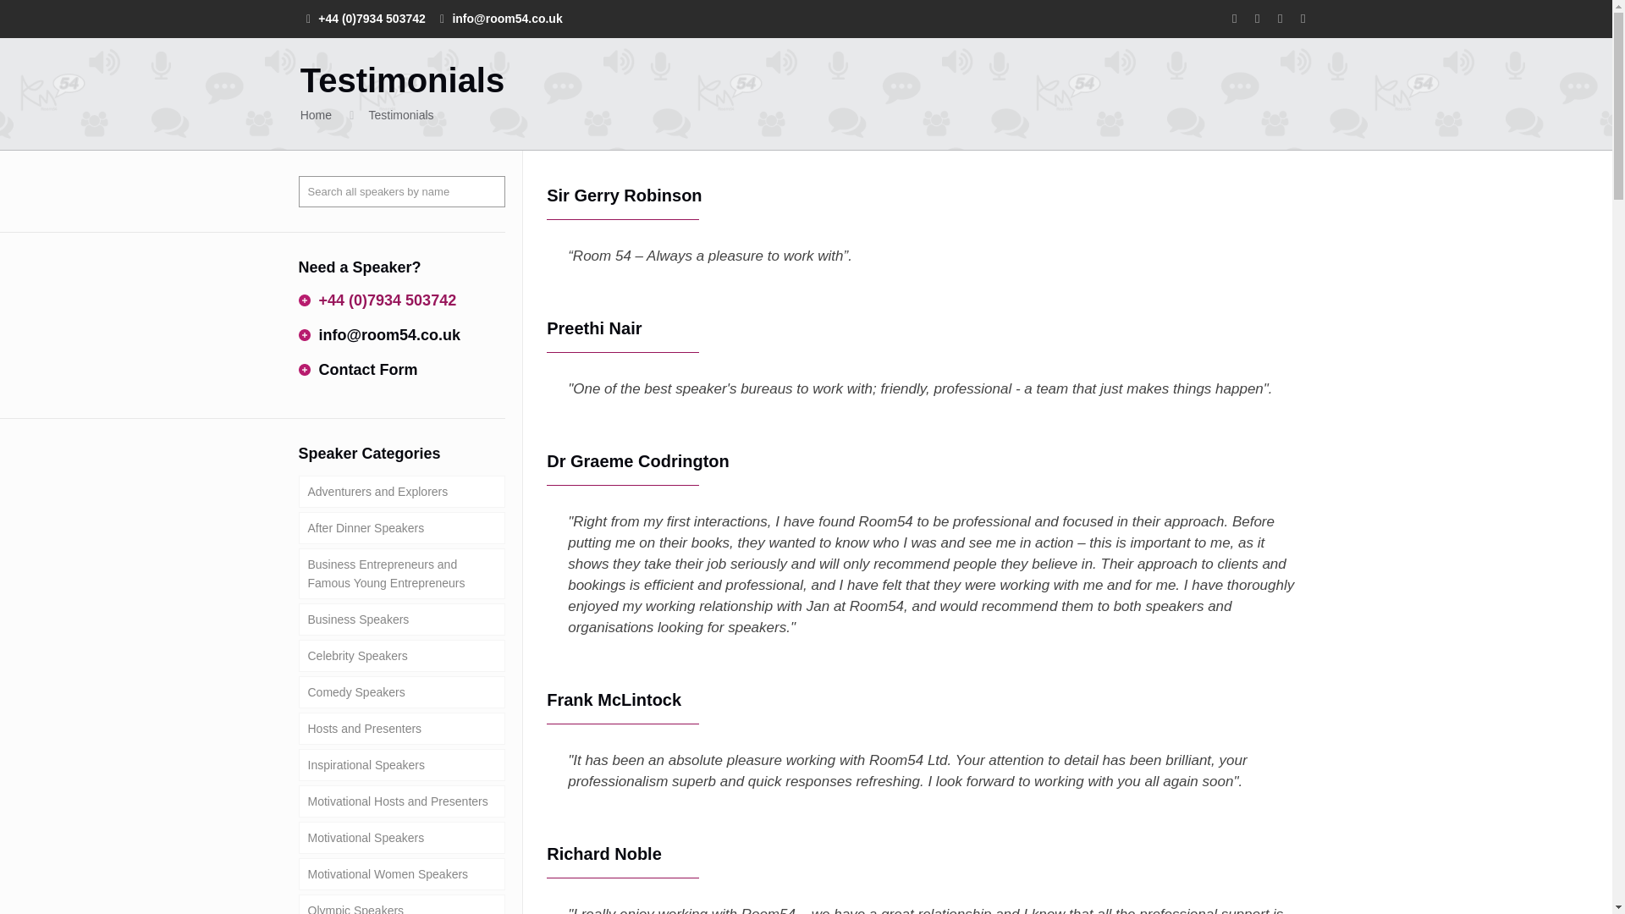 Image resolution: width=1625 pixels, height=914 pixels. Describe the element at coordinates (401, 115) in the screenshot. I see `Testimonials` at that location.